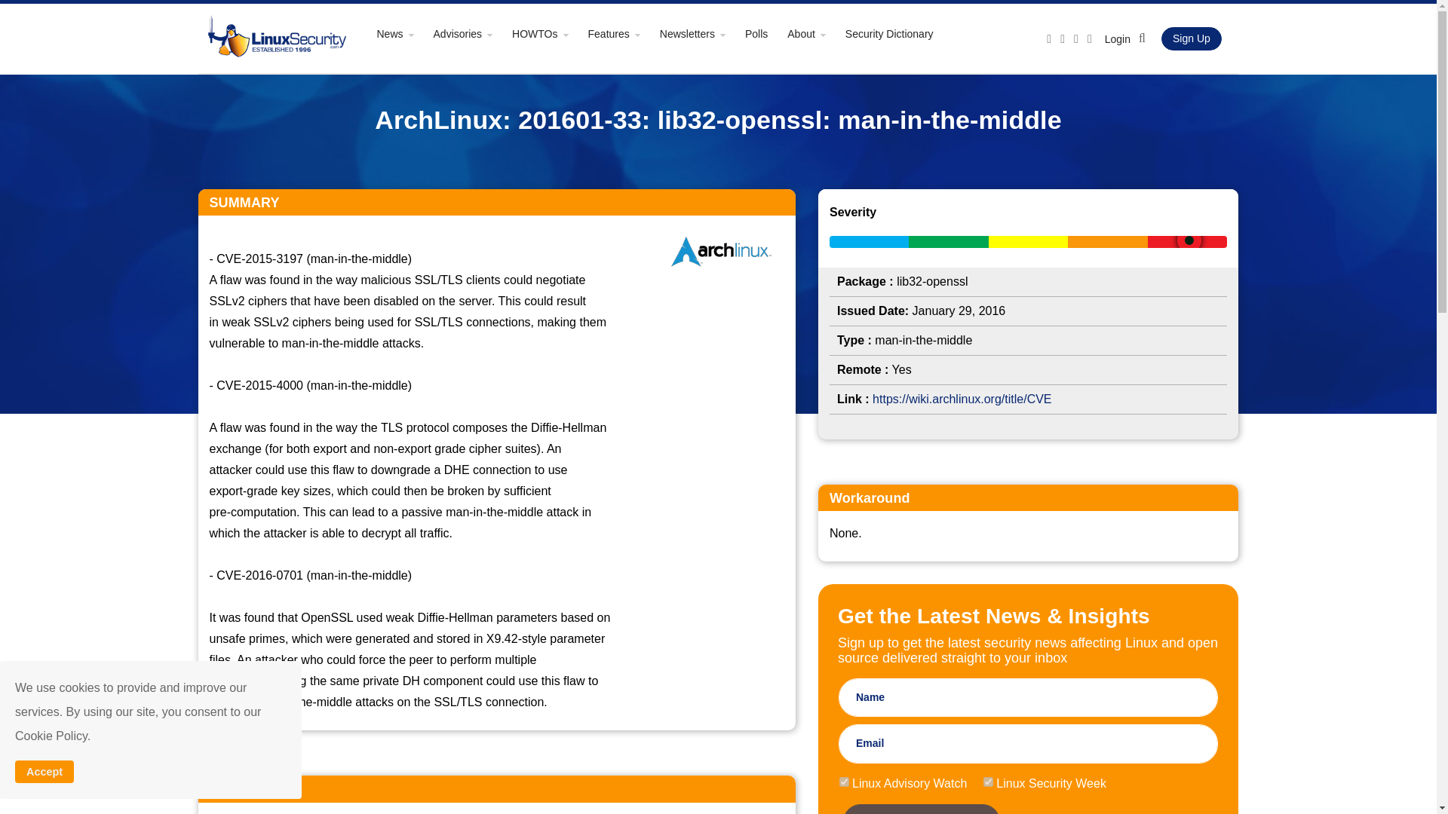 The width and height of the screenshot is (1448, 814). I want to click on Linux Security, so click(275, 38).